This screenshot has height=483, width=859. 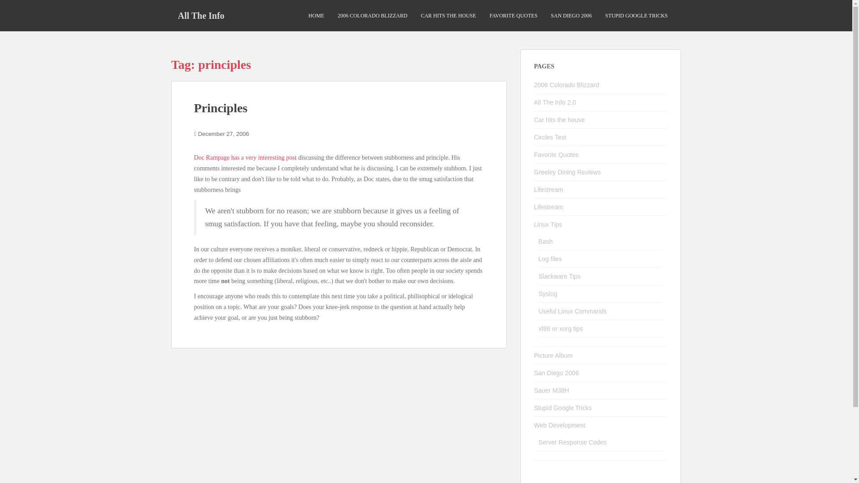 What do you see at coordinates (548, 294) in the screenshot?
I see `Syslog` at bounding box center [548, 294].